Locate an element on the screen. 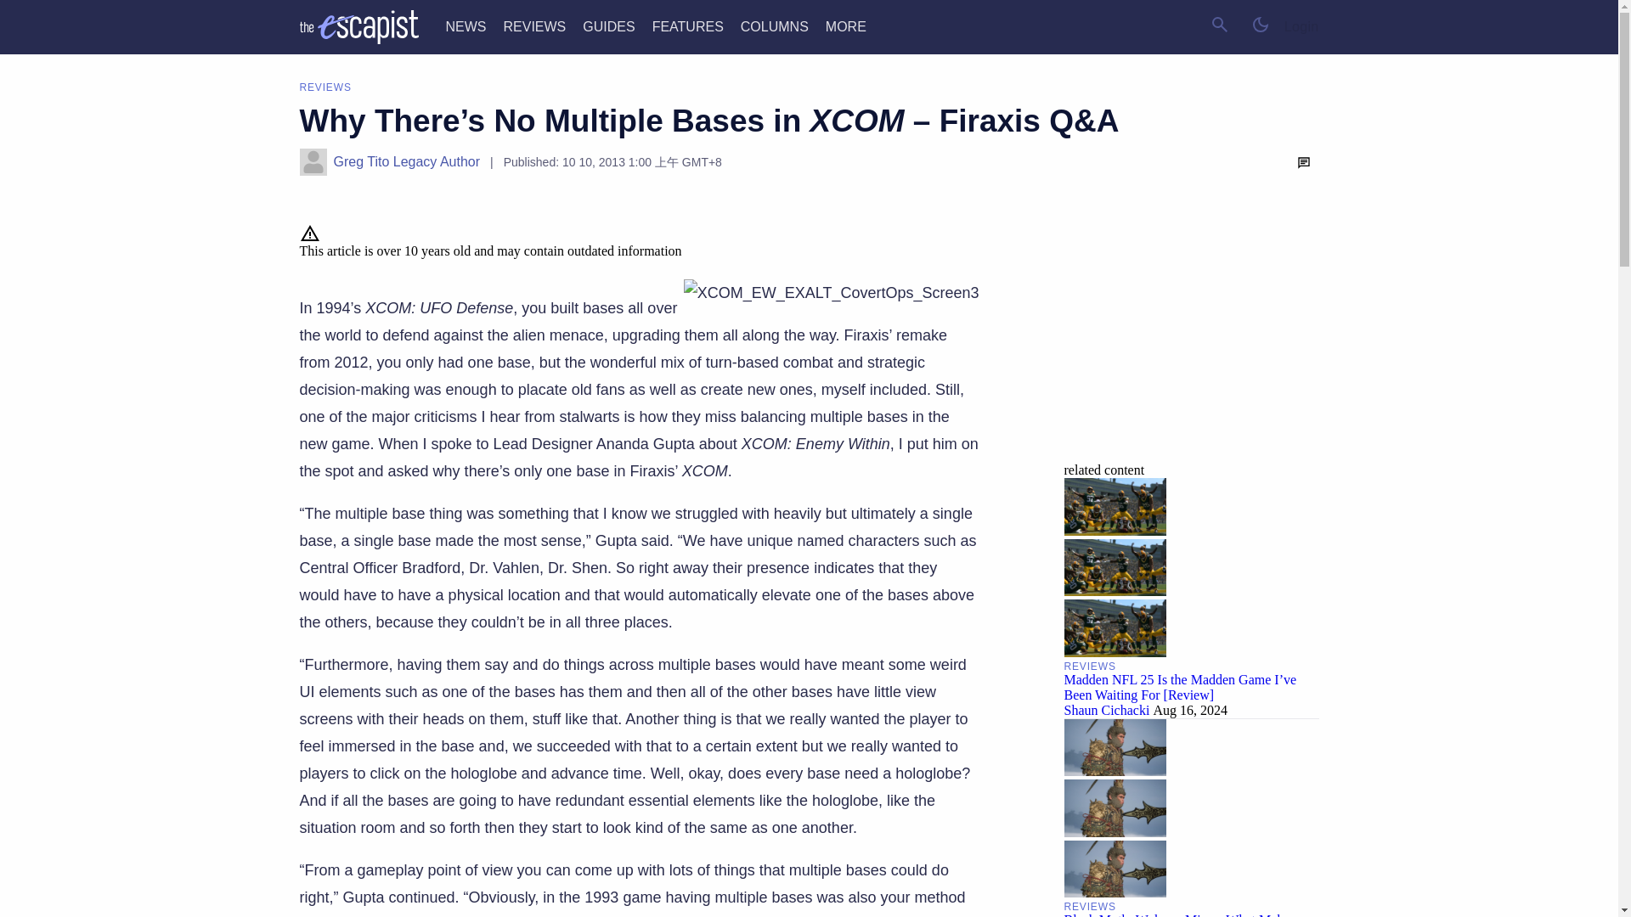  Dark Mode is located at coordinates (1260, 24).